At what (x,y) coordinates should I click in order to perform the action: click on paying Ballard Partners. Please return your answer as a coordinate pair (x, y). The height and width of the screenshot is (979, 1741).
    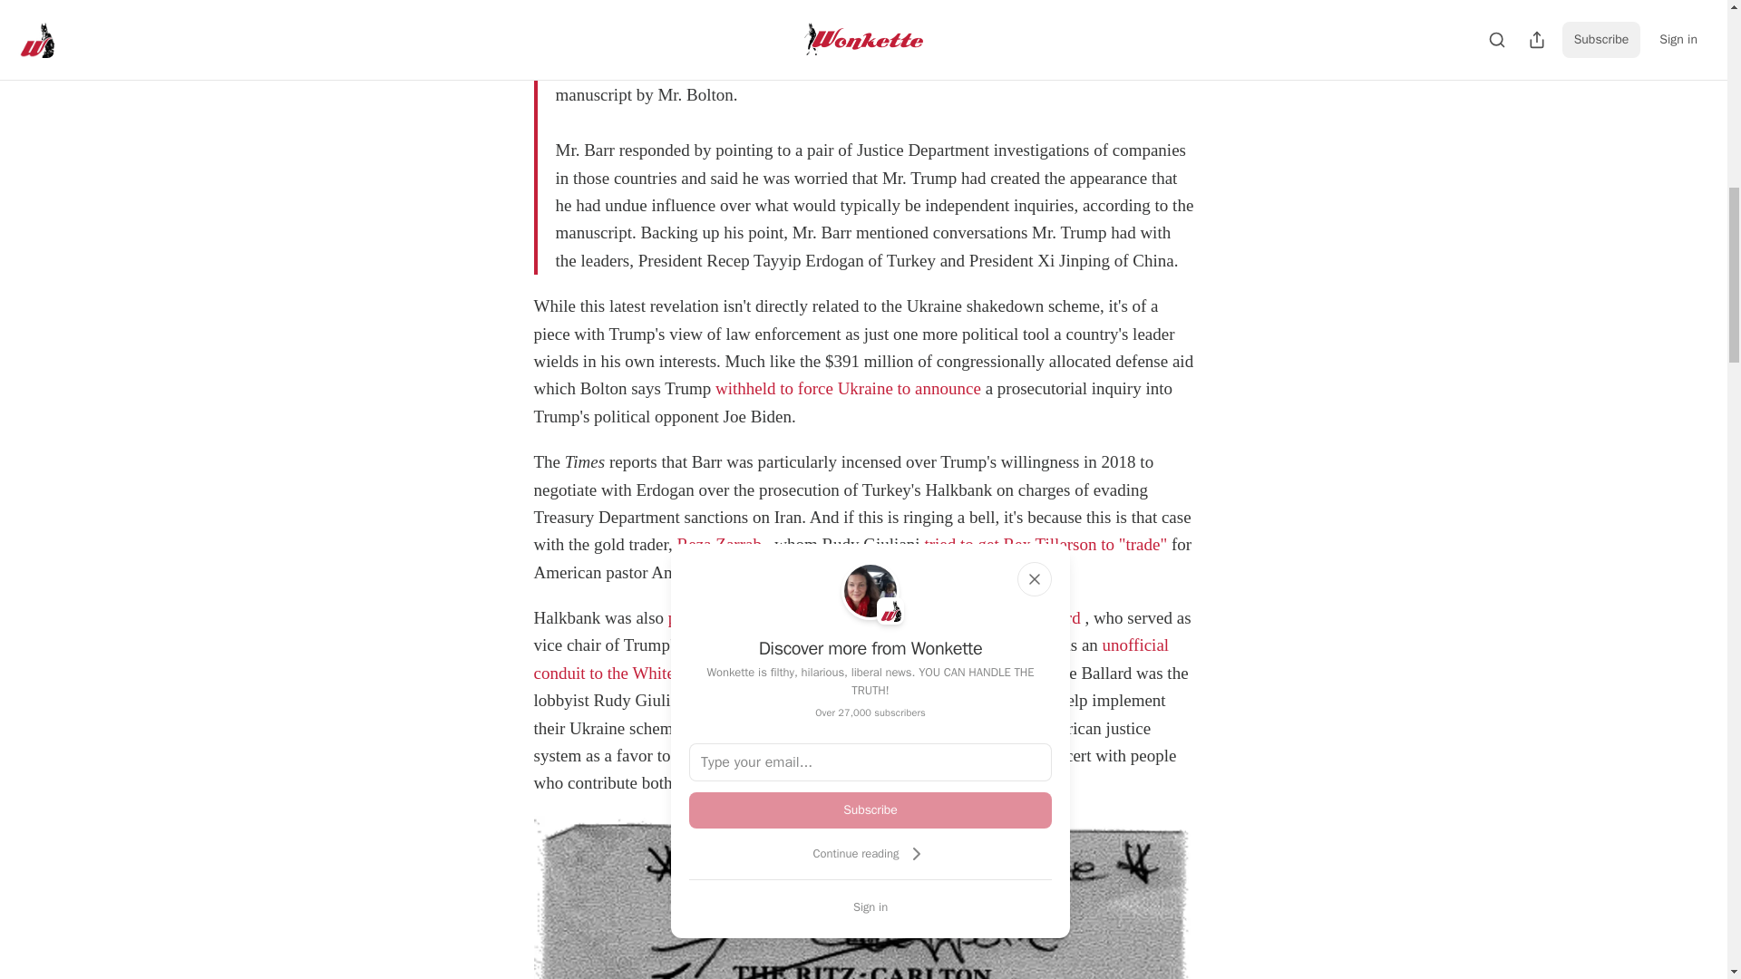
    Looking at the image, I should click on (749, 617).